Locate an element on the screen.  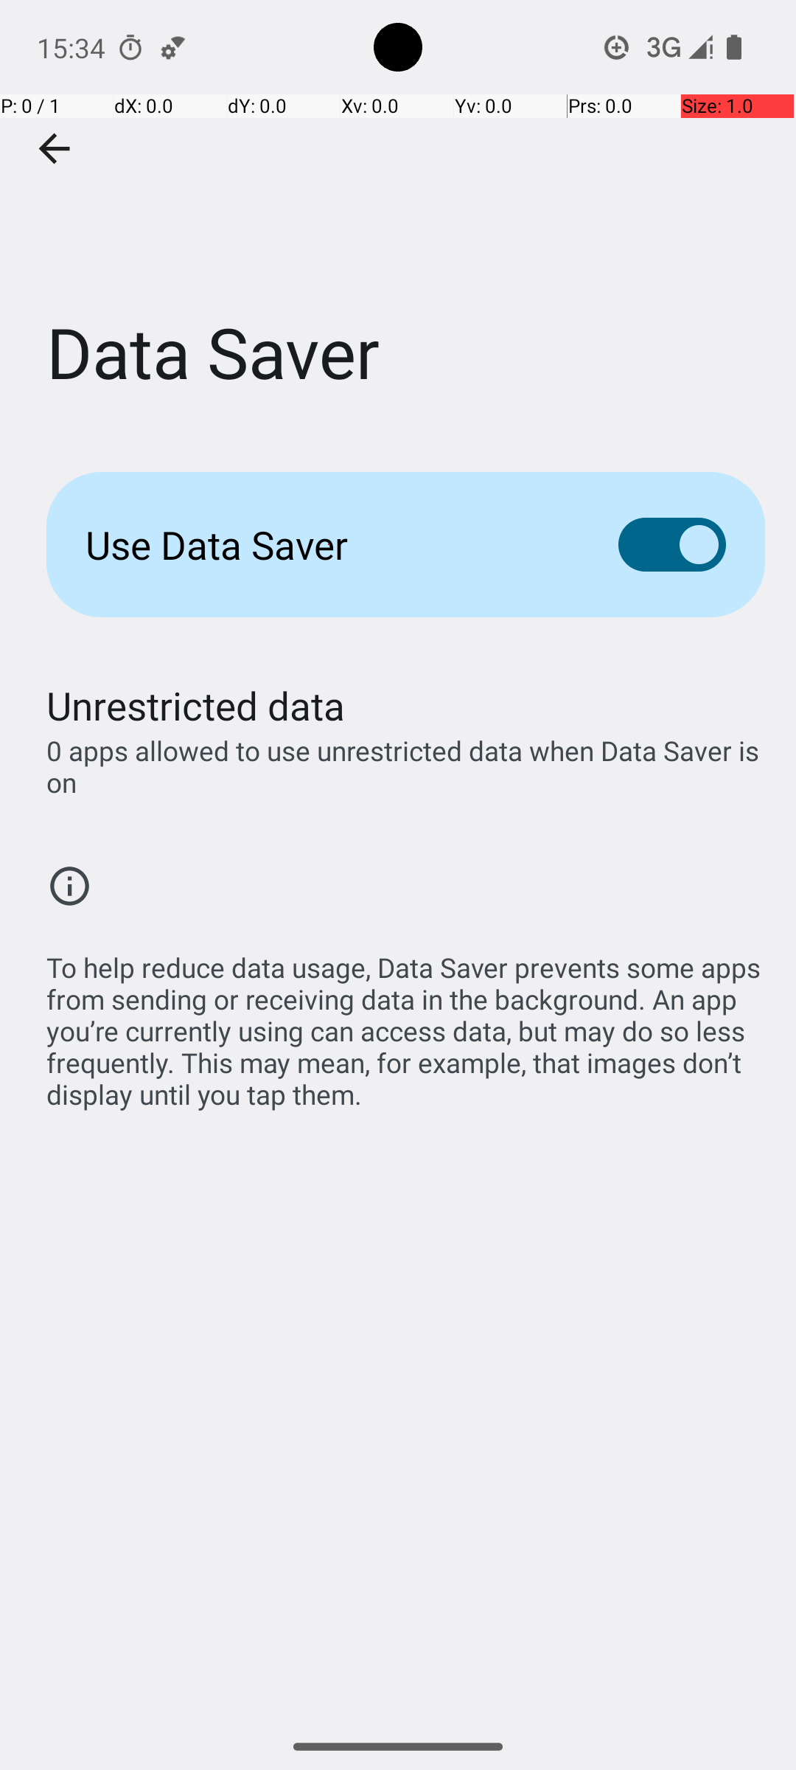
Use Data Saver is located at coordinates (329, 544).